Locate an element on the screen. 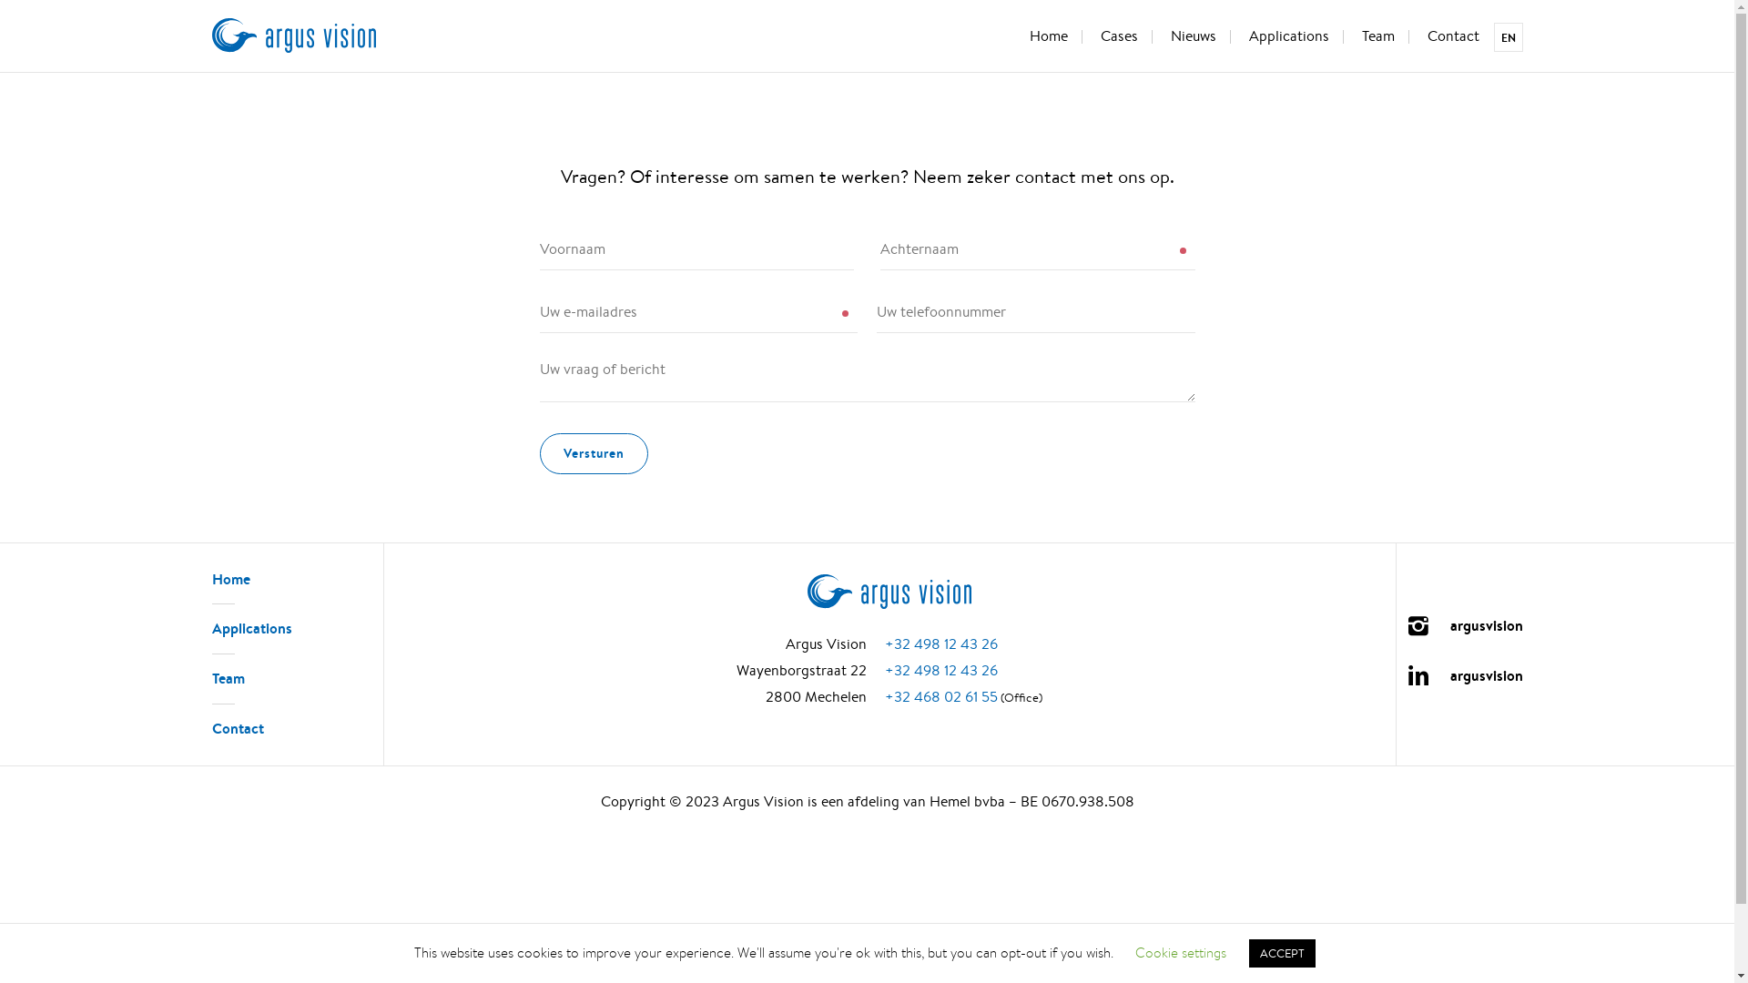 This screenshot has width=1748, height=983. Contact is located at coordinates (237, 728).